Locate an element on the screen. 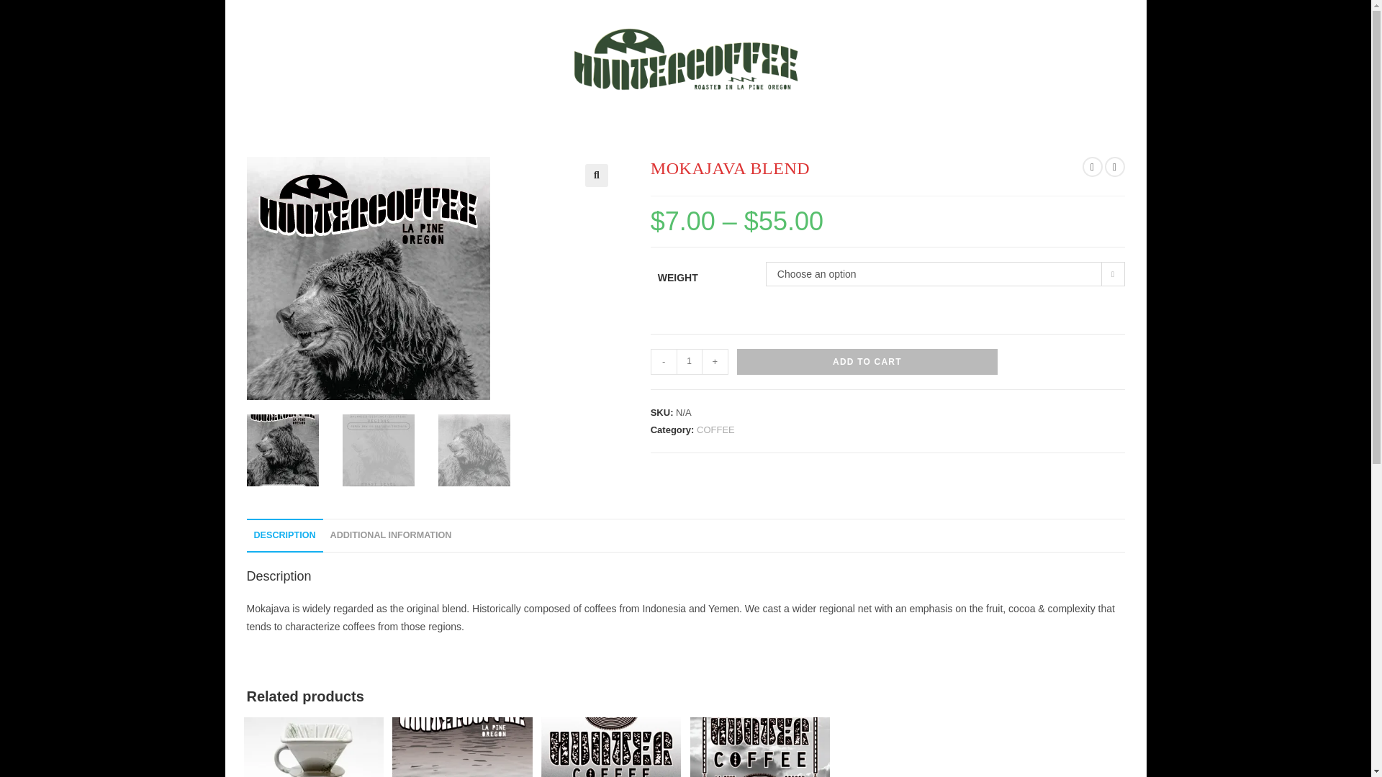 The height and width of the screenshot is (777, 1382). 1 is located at coordinates (690, 361).